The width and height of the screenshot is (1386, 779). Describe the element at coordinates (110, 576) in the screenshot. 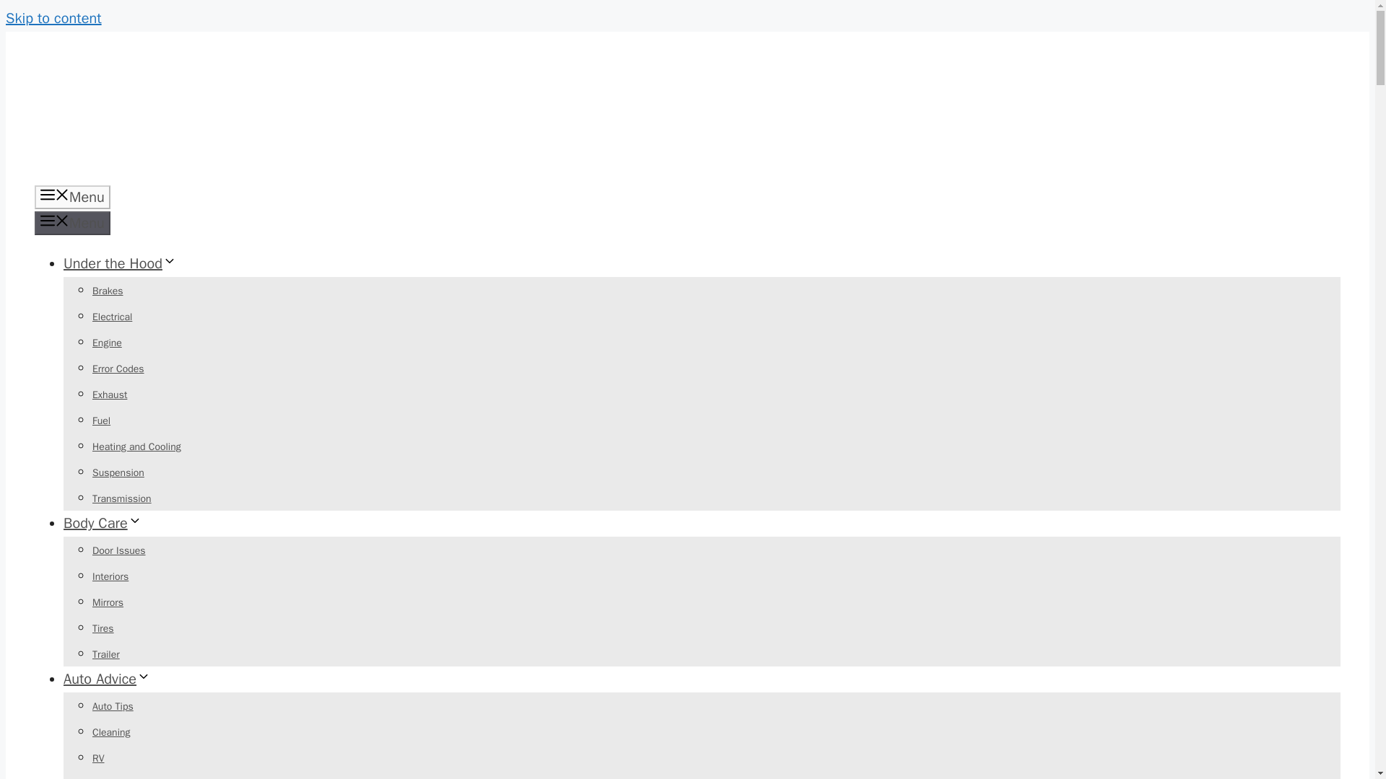

I see `Interiors` at that location.